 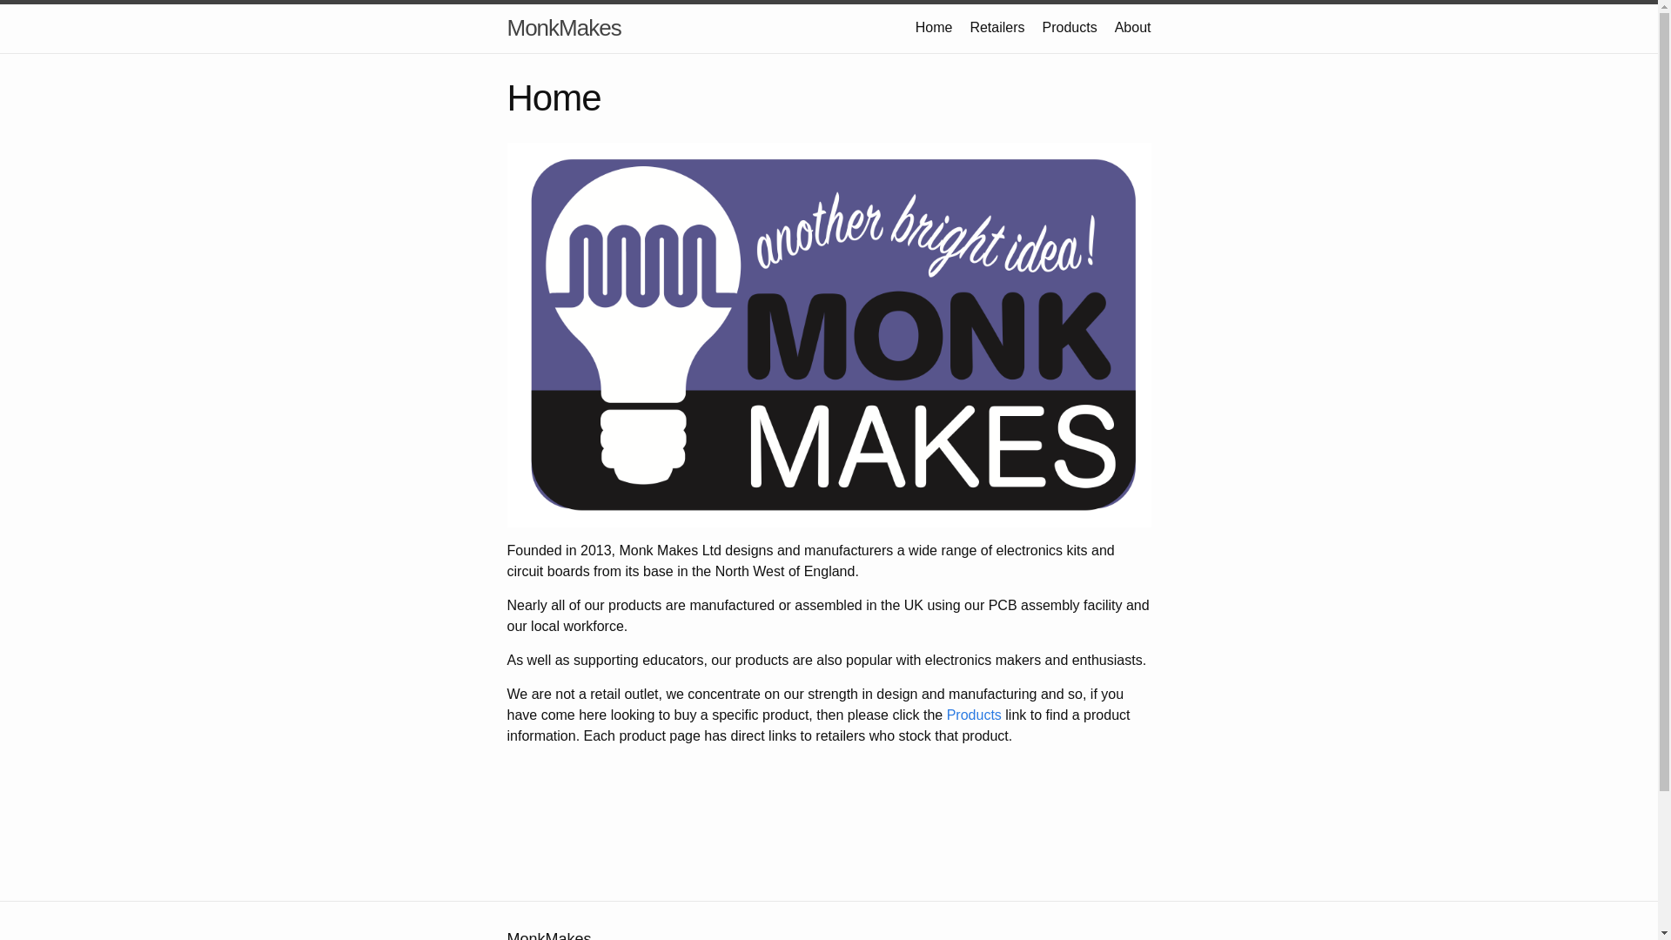 I want to click on Products, so click(x=1070, y=26).